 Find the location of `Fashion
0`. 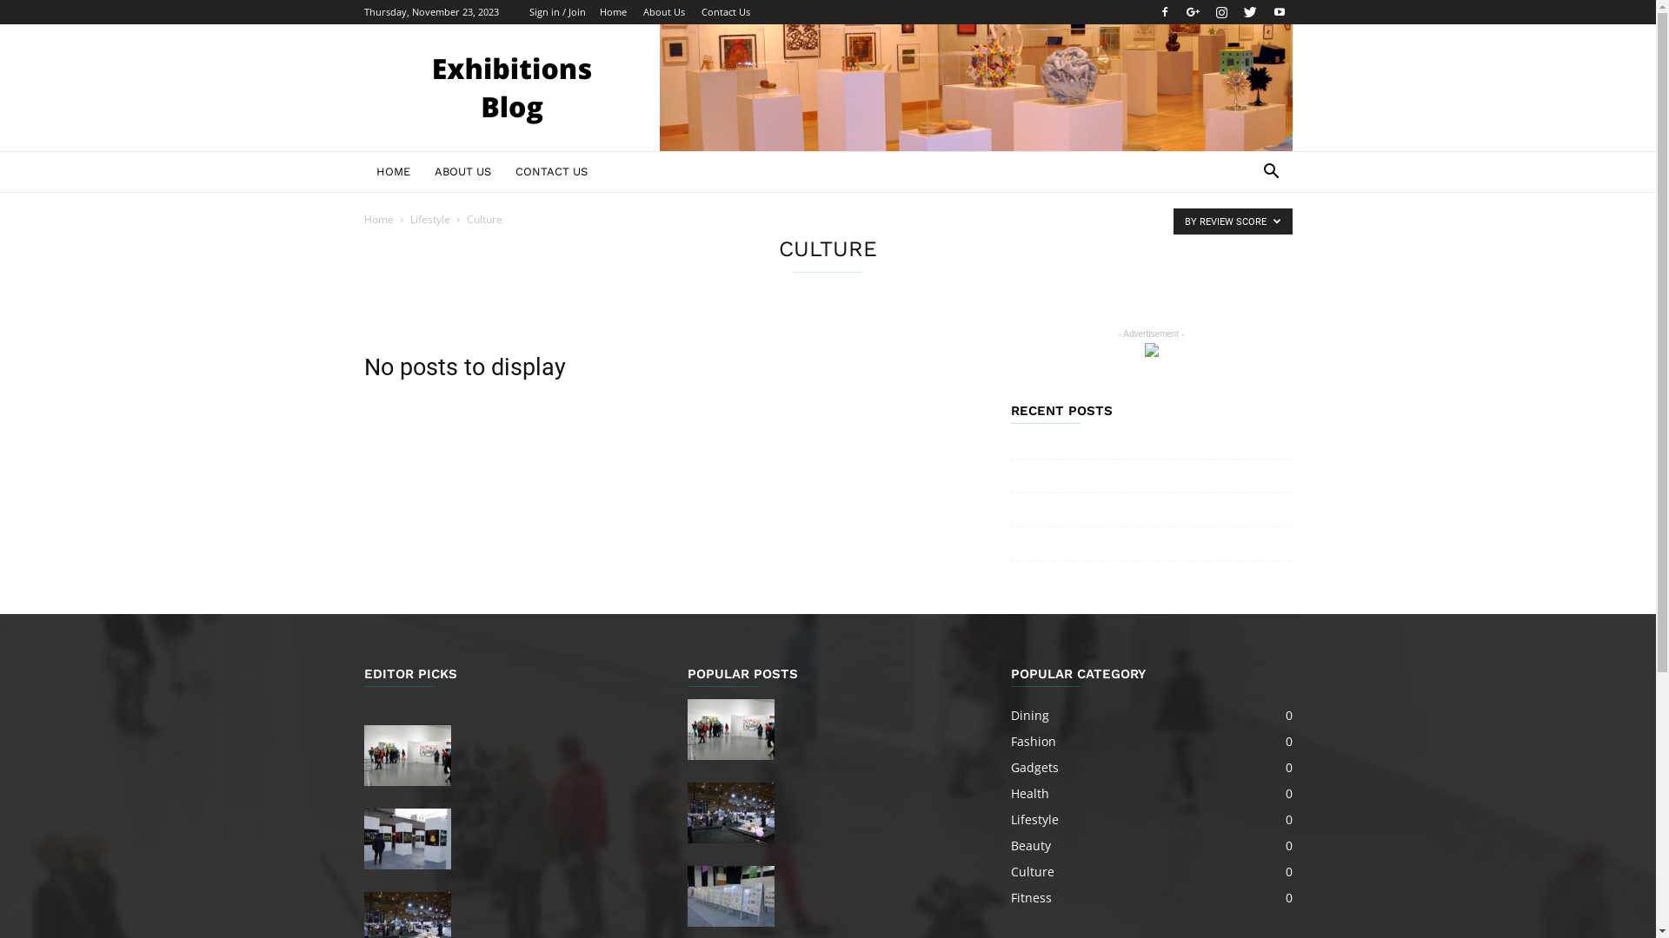

Fashion
0 is located at coordinates (1033, 742).